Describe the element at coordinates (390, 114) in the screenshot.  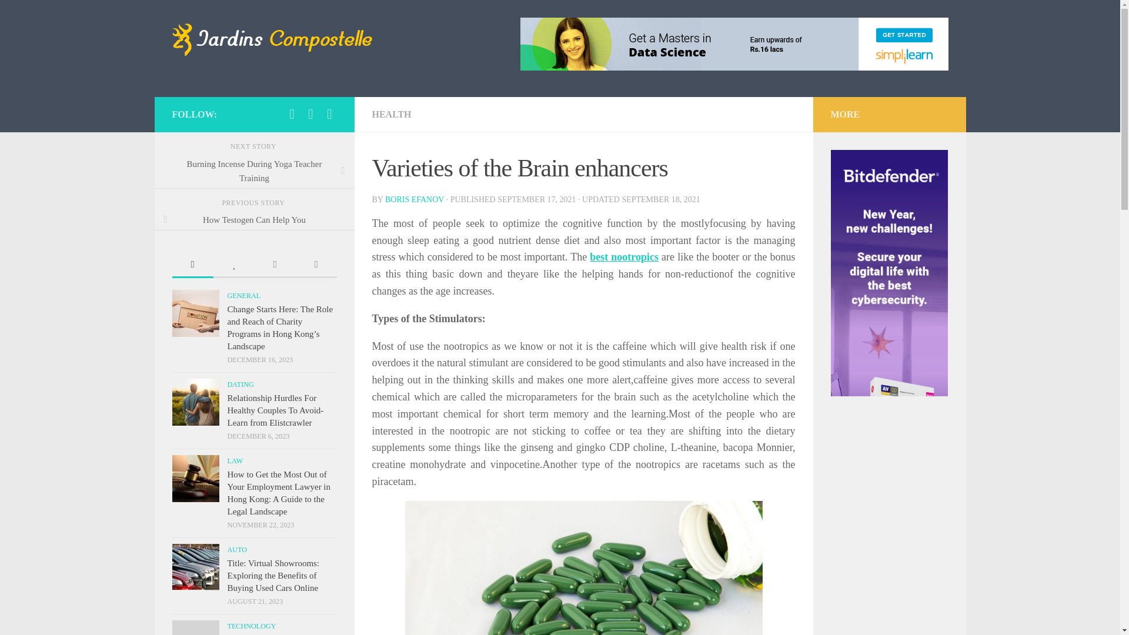
I see `HEALTH` at that location.